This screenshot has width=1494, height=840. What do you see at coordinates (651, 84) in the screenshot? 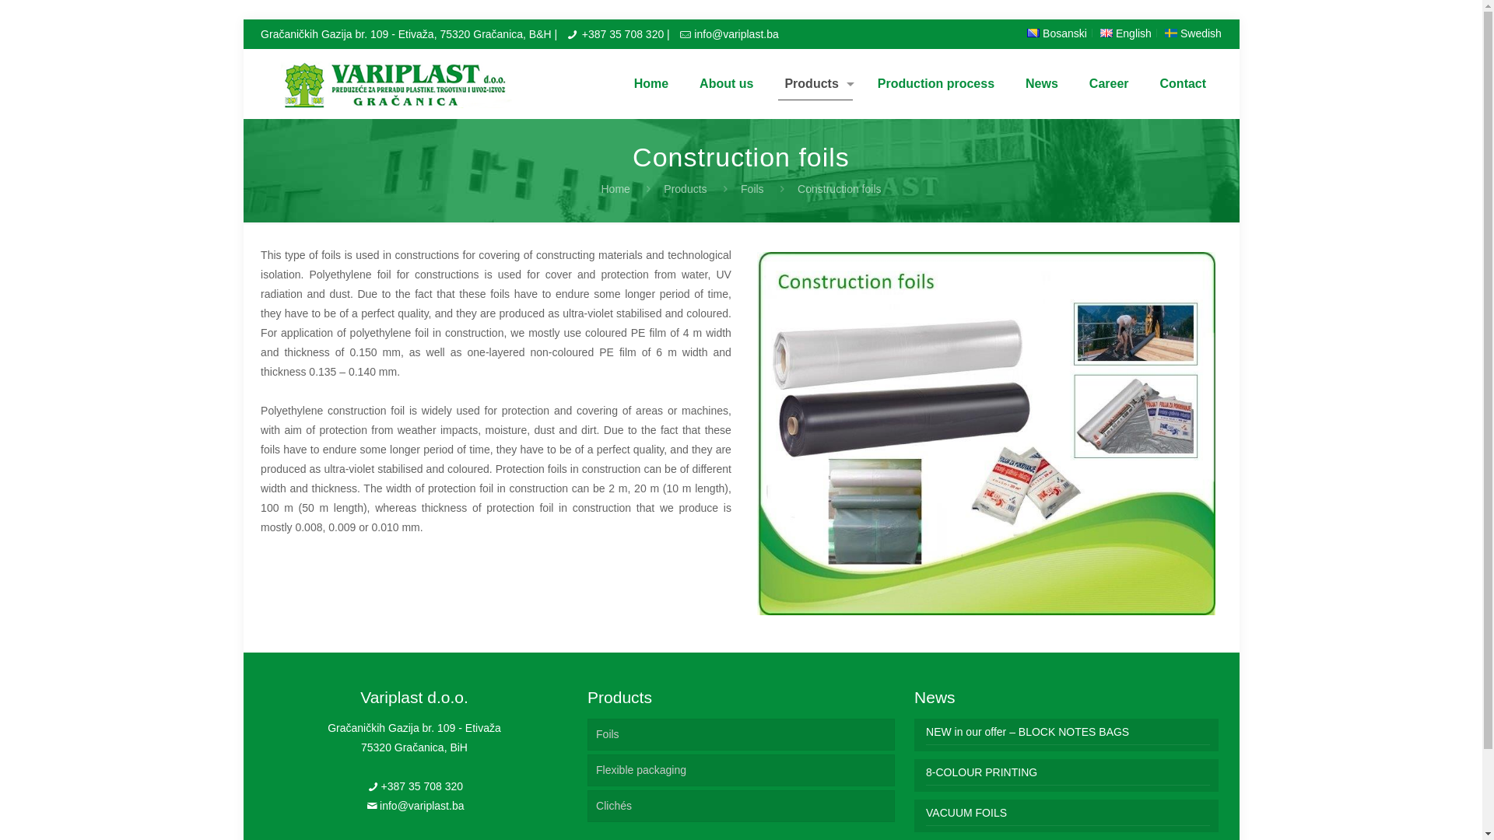
I see `Home` at bounding box center [651, 84].